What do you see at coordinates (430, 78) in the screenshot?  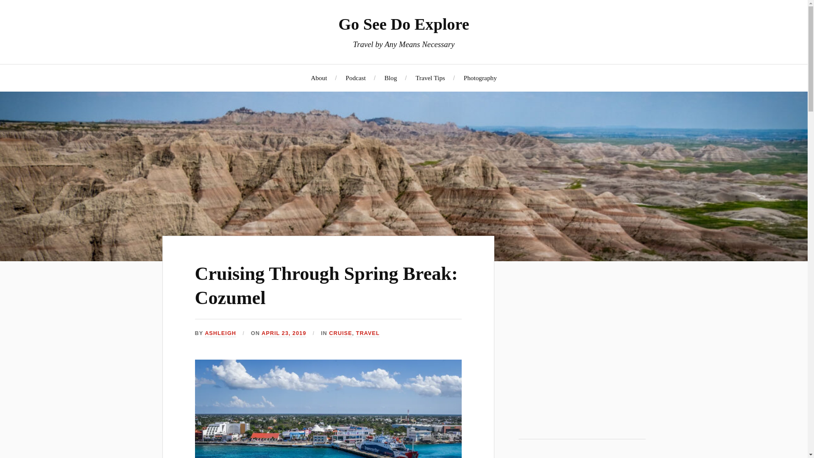 I see `Travel Tips` at bounding box center [430, 78].